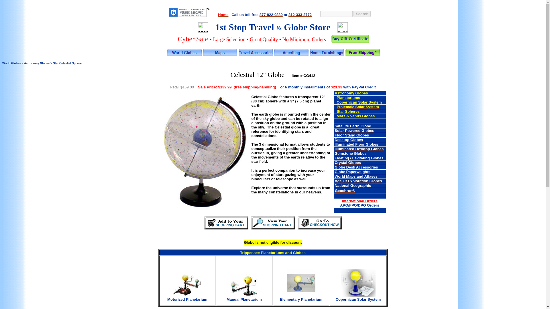 The width and height of the screenshot is (550, 309). What do you see at coordinates (359, 148) in the screenshot?
I see `Illuminated Desktop Globes` at bounding box center [359, 148].